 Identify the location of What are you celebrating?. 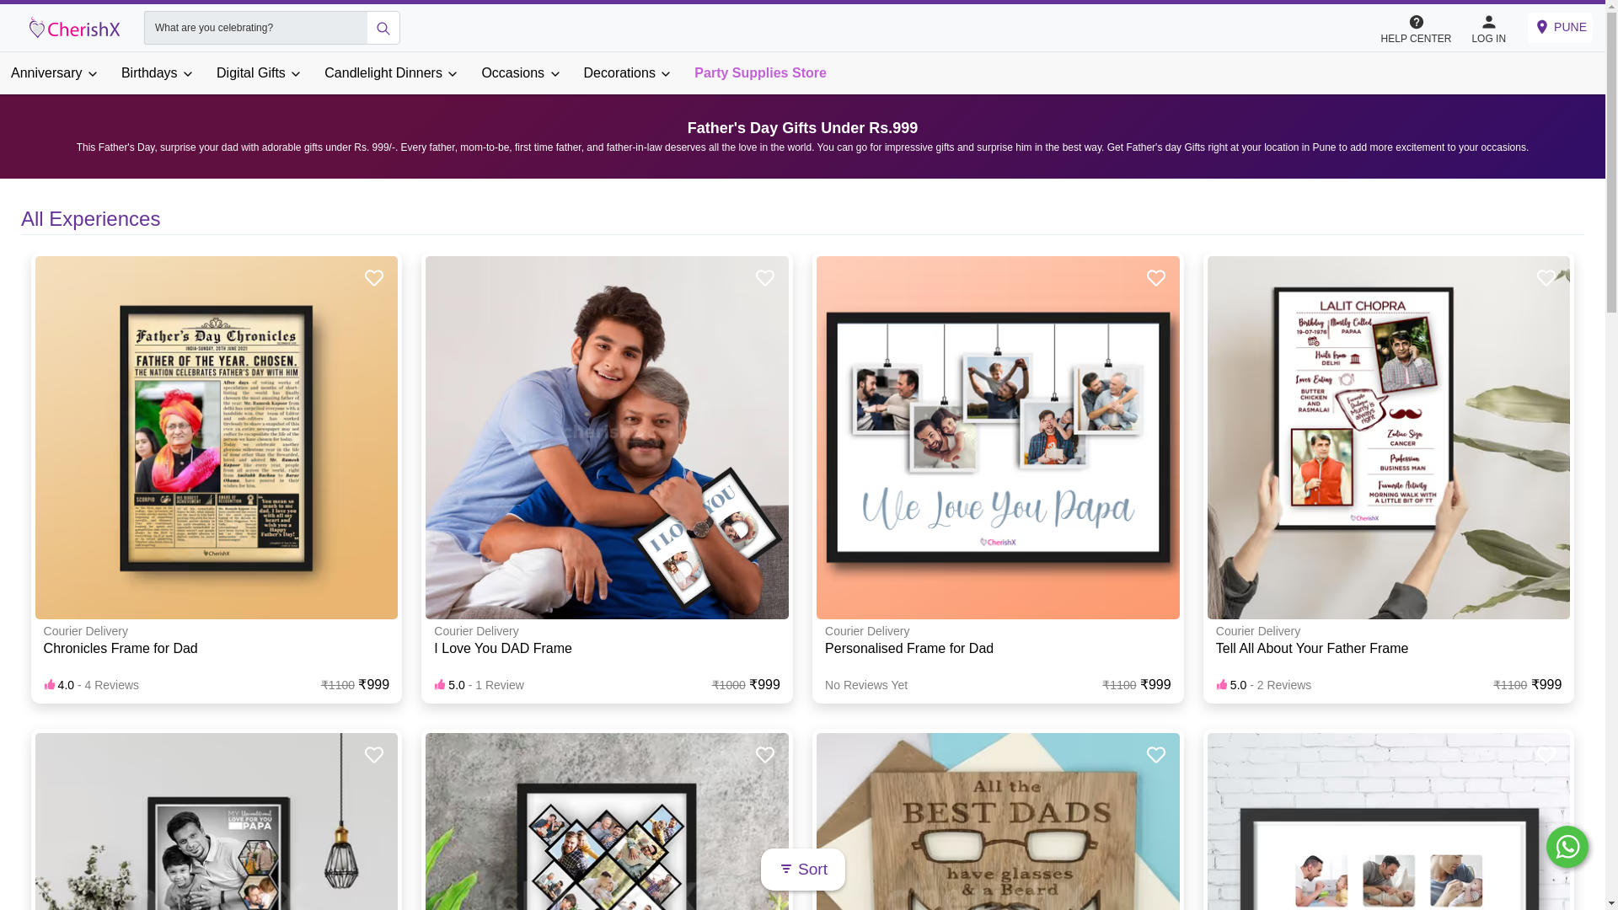
(254, 27).